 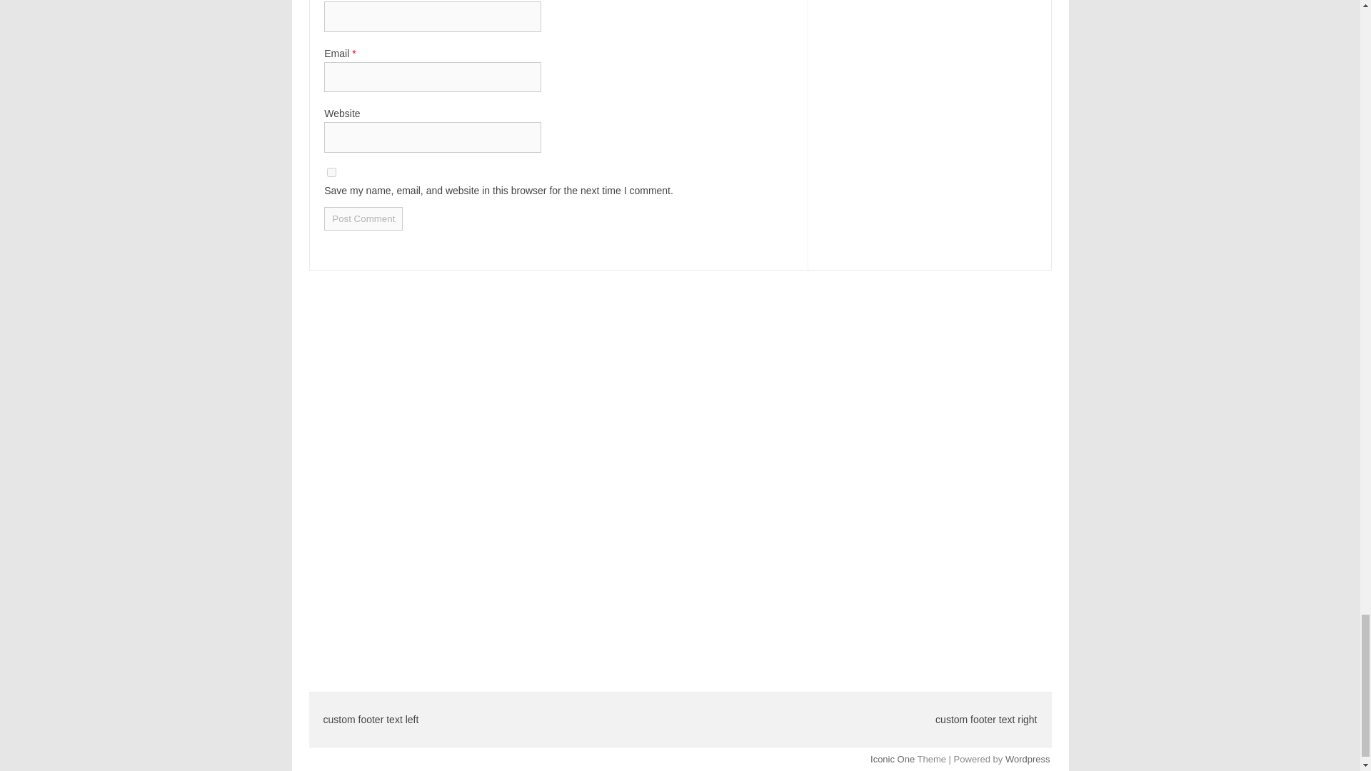 What do you see at coordinates (331, 173) in the screenshot?
I see `yes` at bounding box center [331, 173].